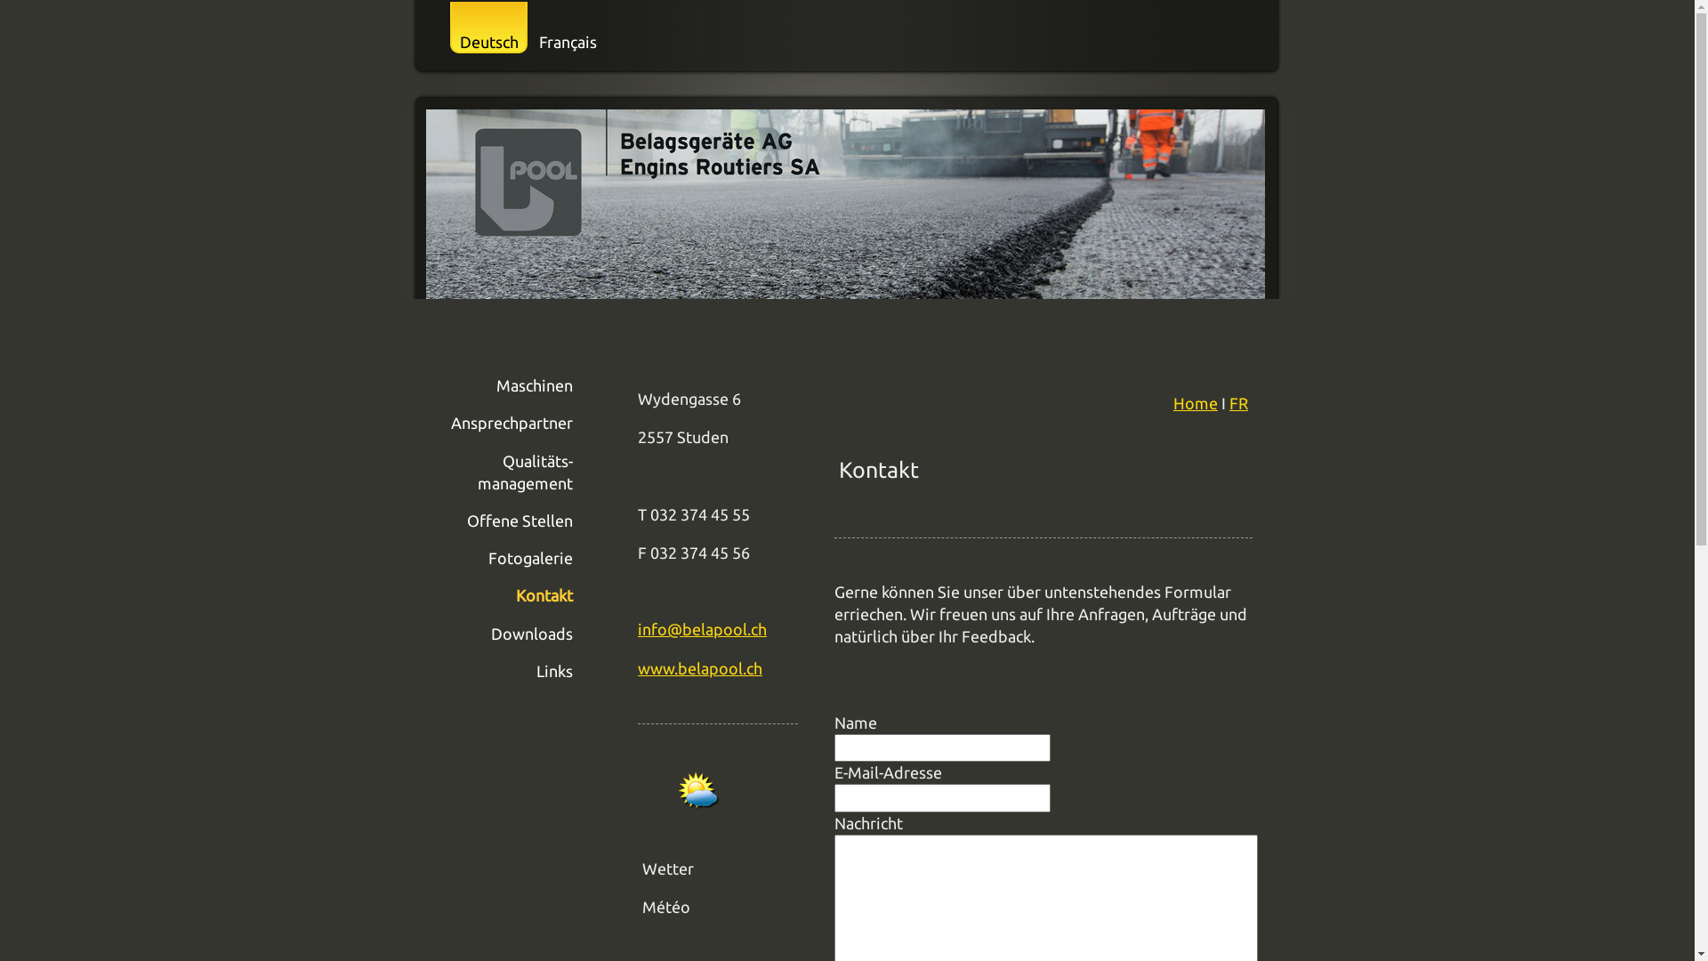  What do you see at coordinates (525, 559) in the screenshot?
I see `Fotogalerie` at bounding box center [525, 559].